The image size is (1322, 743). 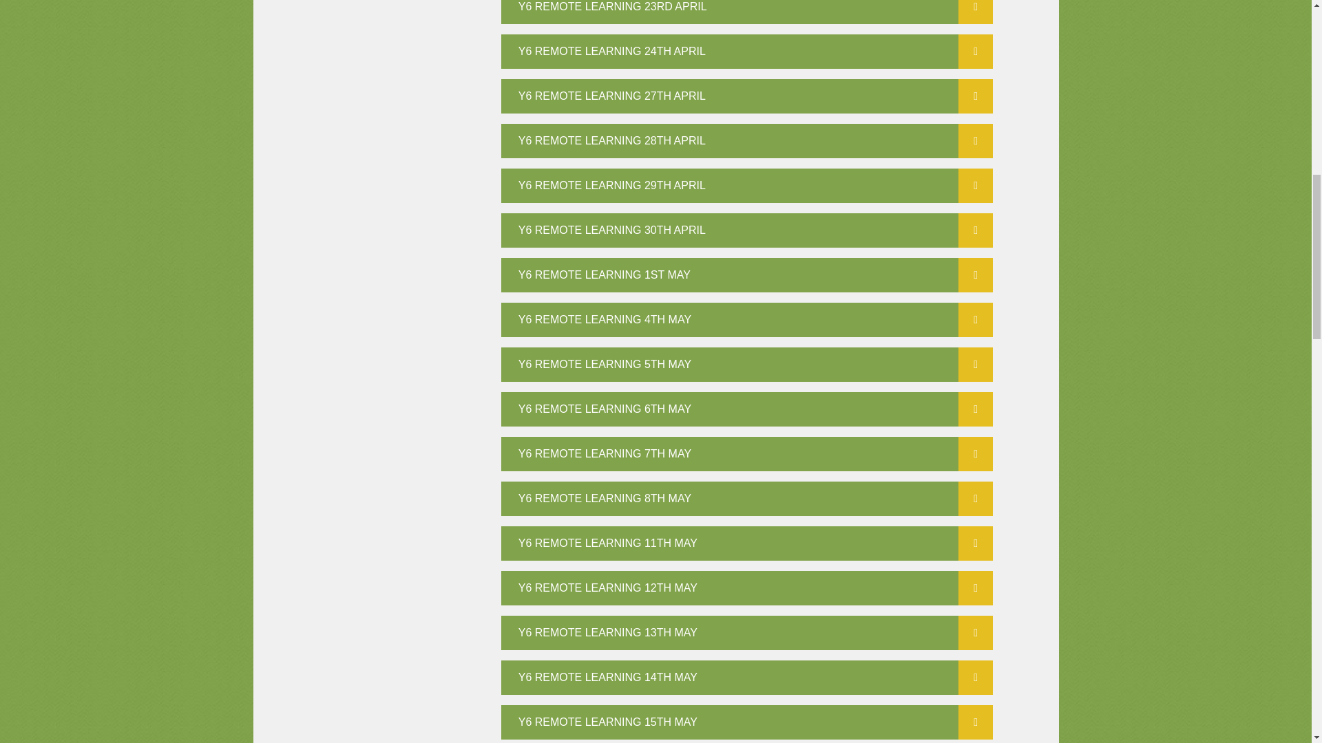 I want to click on Y6 REMOTE LEARNING 4TH MAY, so click(x=747, y=319).